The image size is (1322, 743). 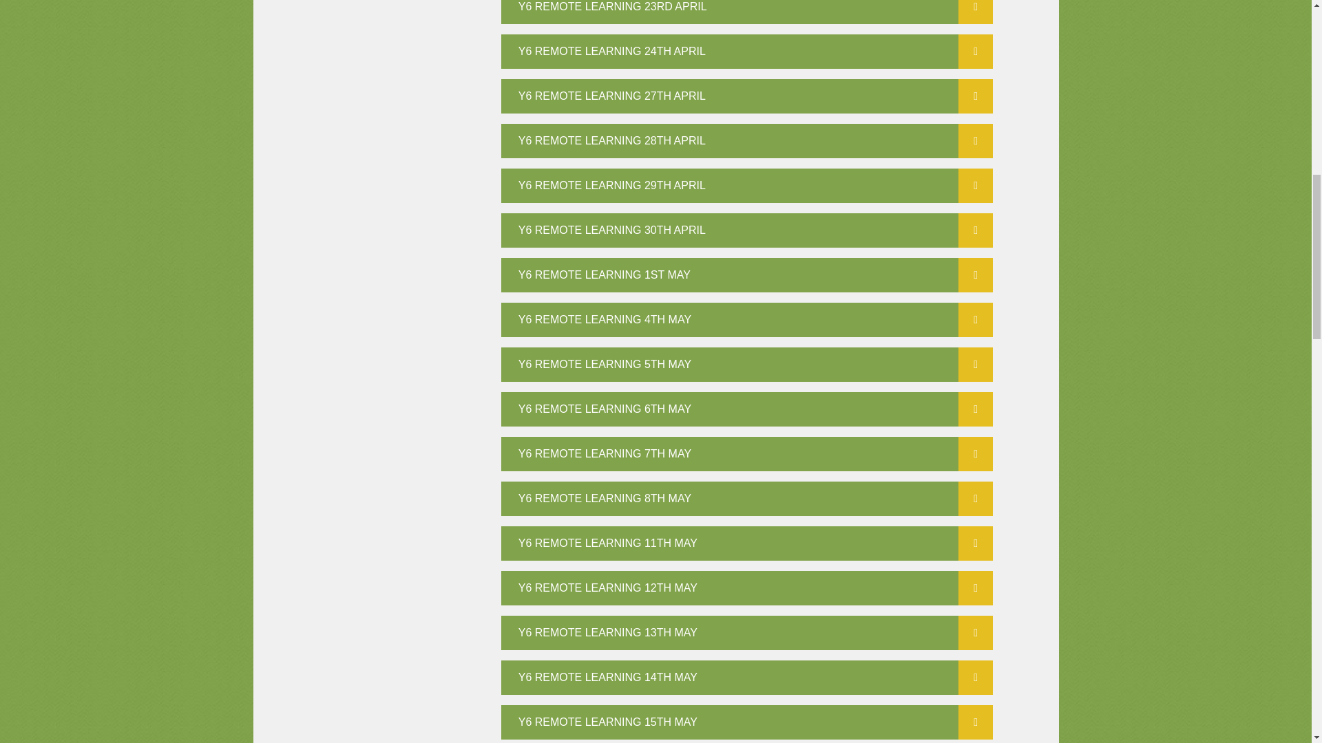 I want to click on Y6 REMOTE LEARNING 4TH MAY, so click(x=747, y=319).